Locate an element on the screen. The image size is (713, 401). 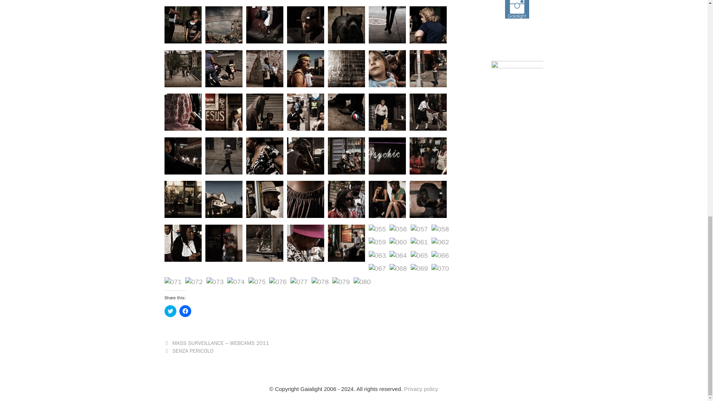
BROOKLYN BUZZ, 2010-2012 is located at coordinates (182, 42).